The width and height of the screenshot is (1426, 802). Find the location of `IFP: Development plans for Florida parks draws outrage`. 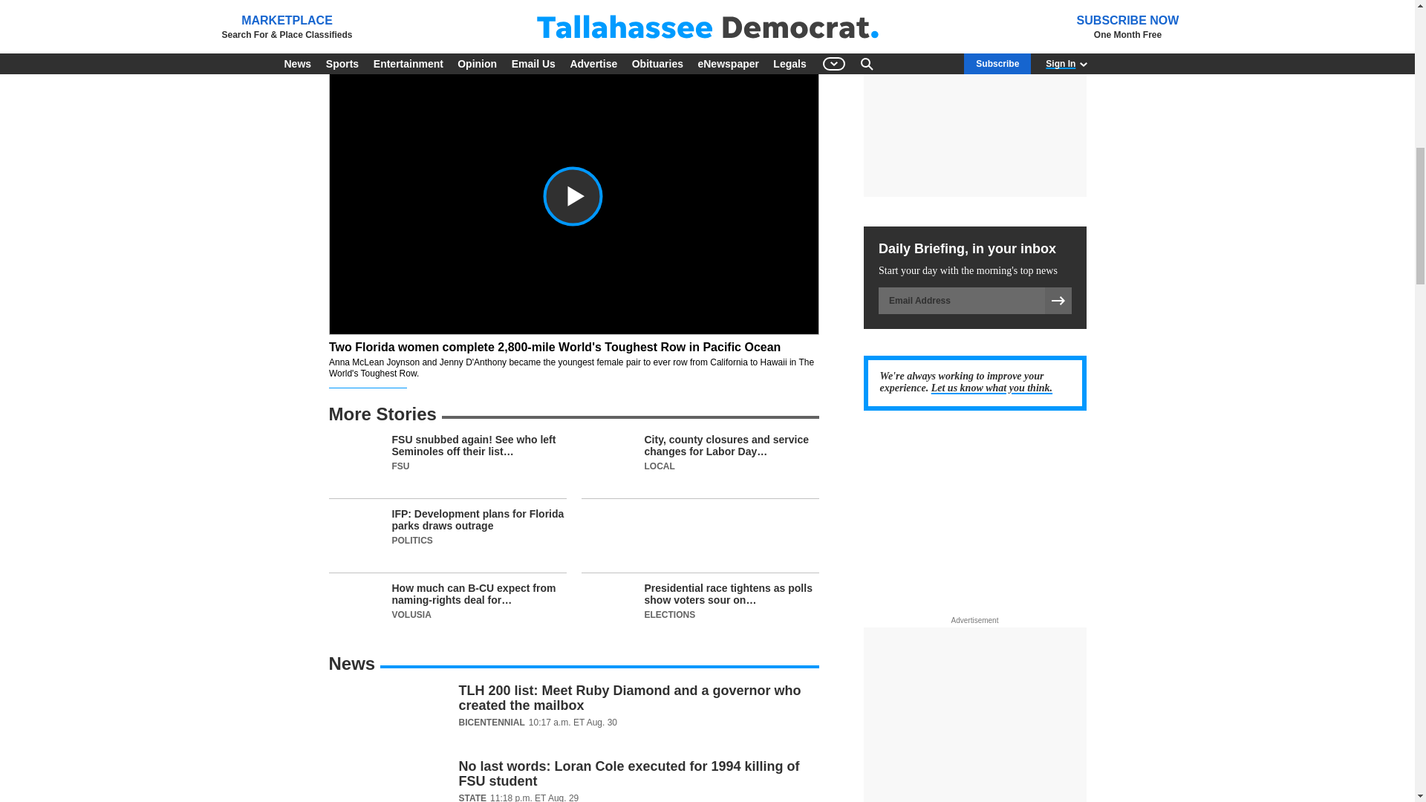

IFP: Development plans for Florida parks draws outrage is located at coordinates (447, 541).